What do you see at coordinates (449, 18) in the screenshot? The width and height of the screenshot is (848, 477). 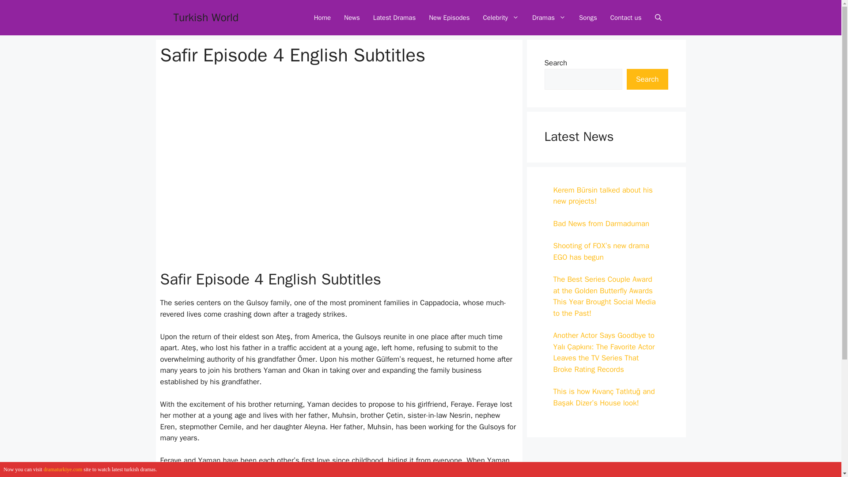 I see `New Episodes` at bounding box center [449, 18].